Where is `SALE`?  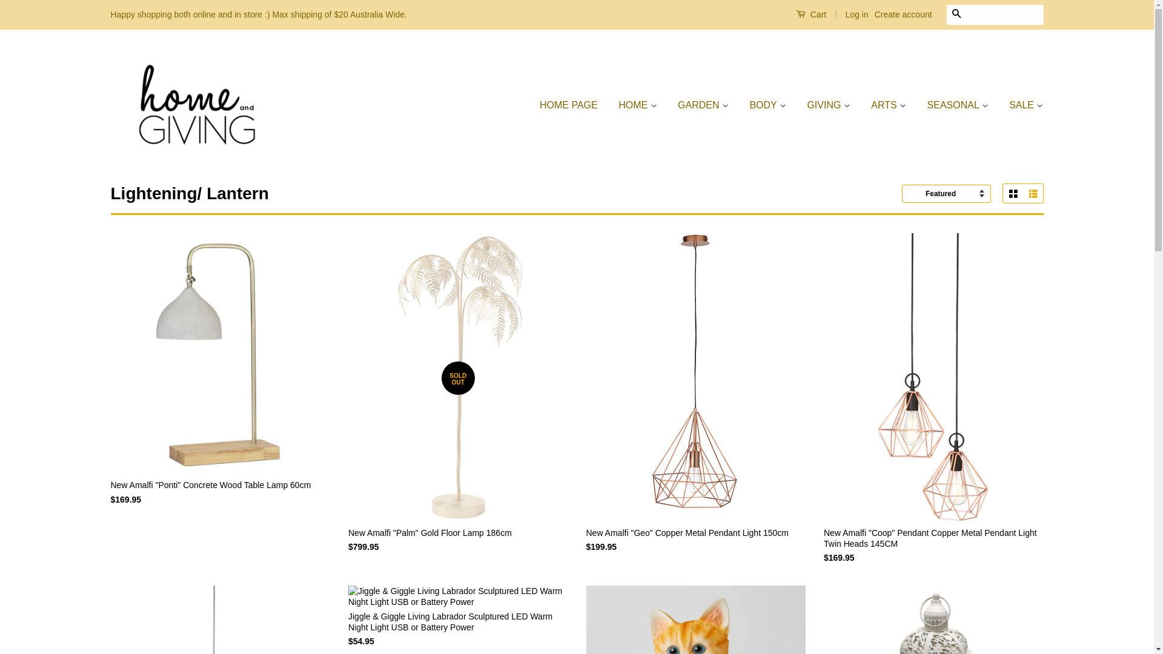
SALE is located at coordinates (1021, 105).